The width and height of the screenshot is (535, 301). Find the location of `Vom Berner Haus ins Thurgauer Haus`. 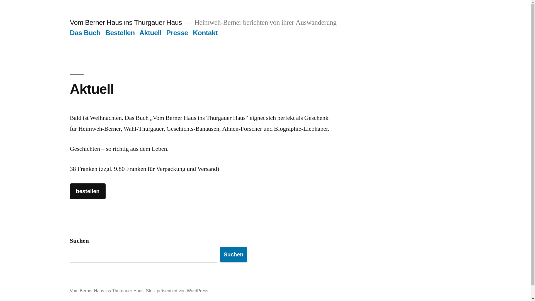

Vom Berner Haus ins Thurgauer Haus is located at coordinates (106, 291).